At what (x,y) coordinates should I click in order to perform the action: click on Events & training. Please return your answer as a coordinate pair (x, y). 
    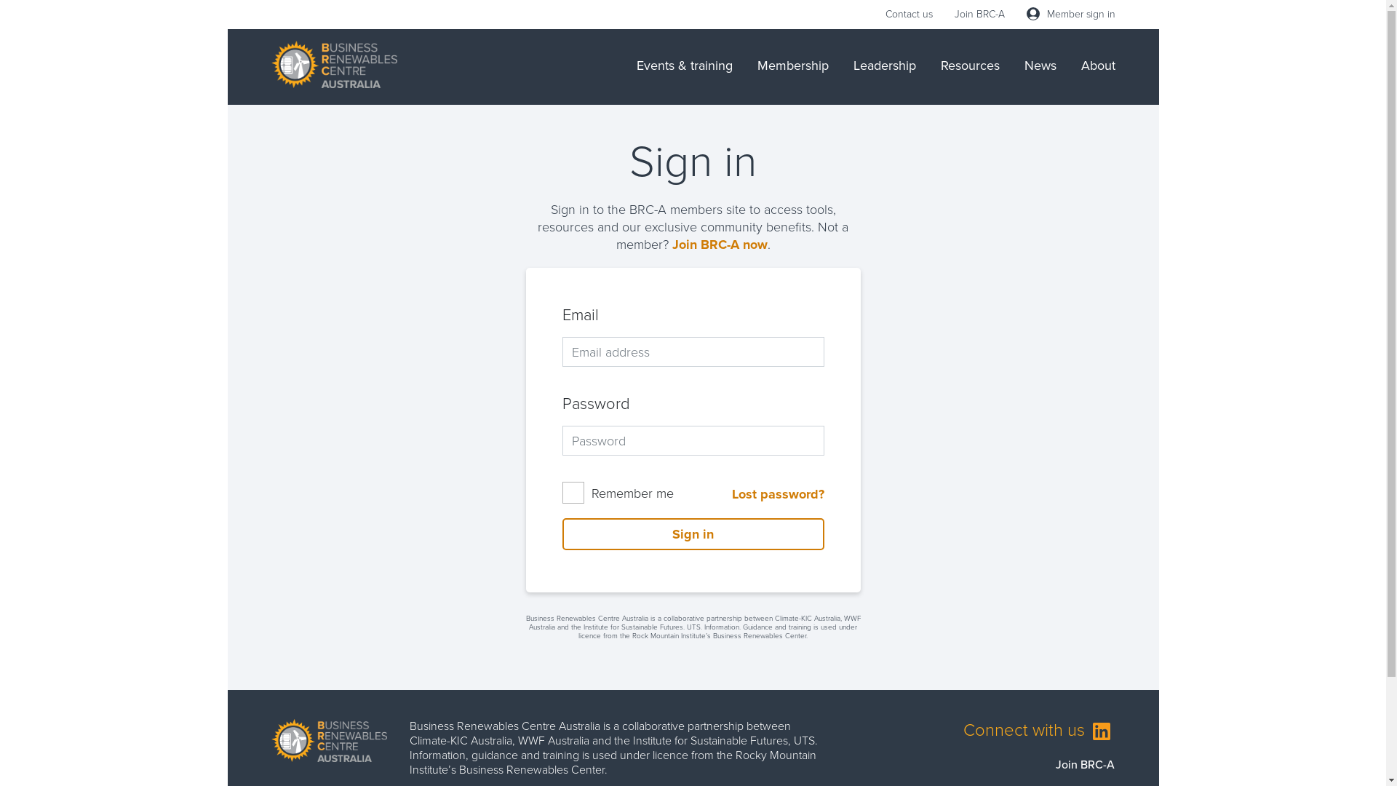
    Looking at the image, I should click on (684, 65).